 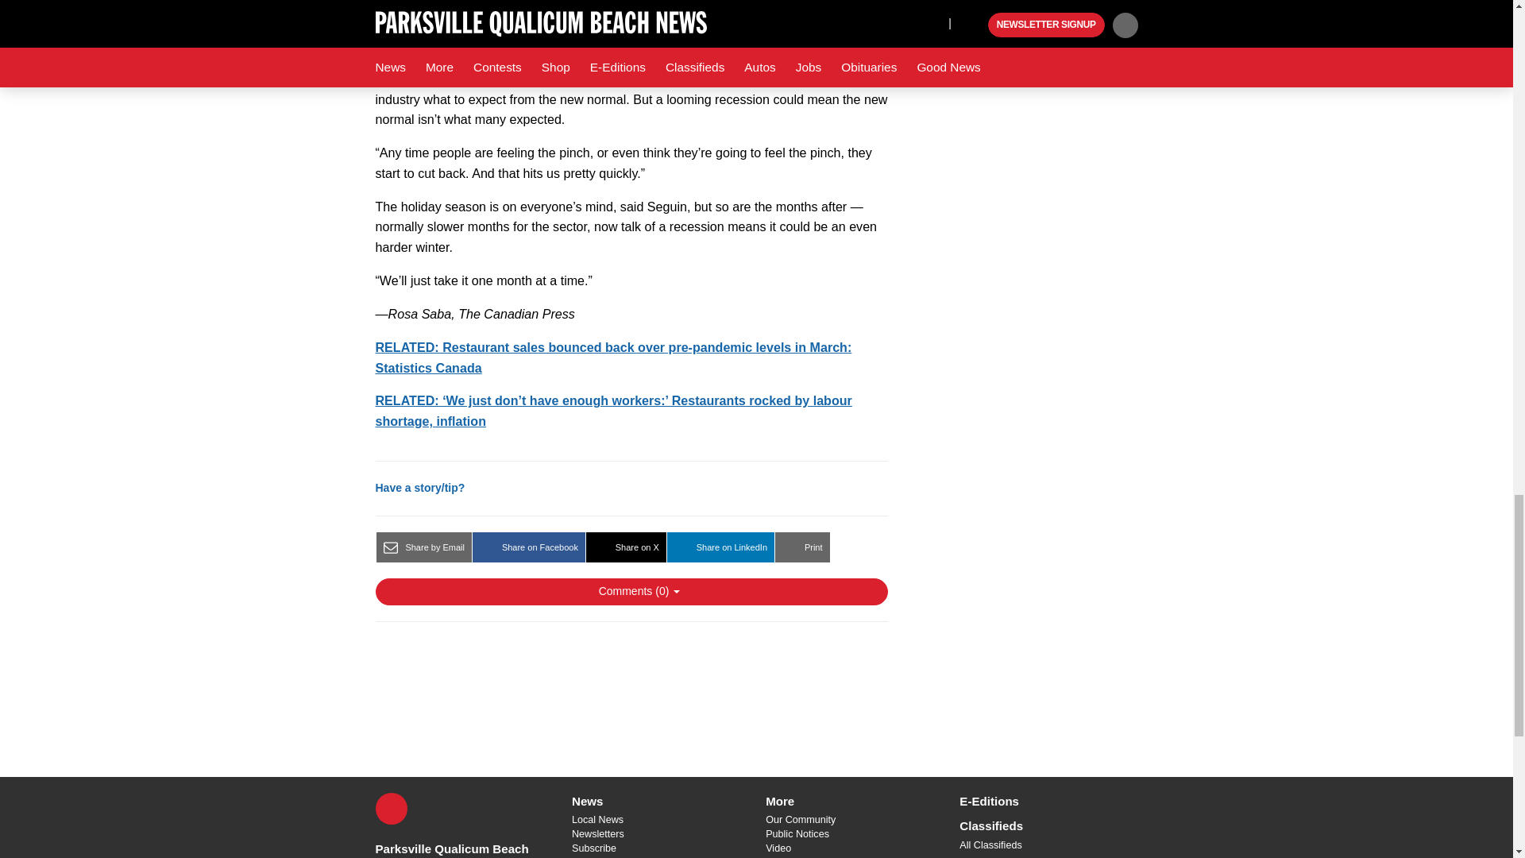 What do you see at coordinates (613, 357) in the screenshot?
I see `related story` at bounding box center [613, 357].